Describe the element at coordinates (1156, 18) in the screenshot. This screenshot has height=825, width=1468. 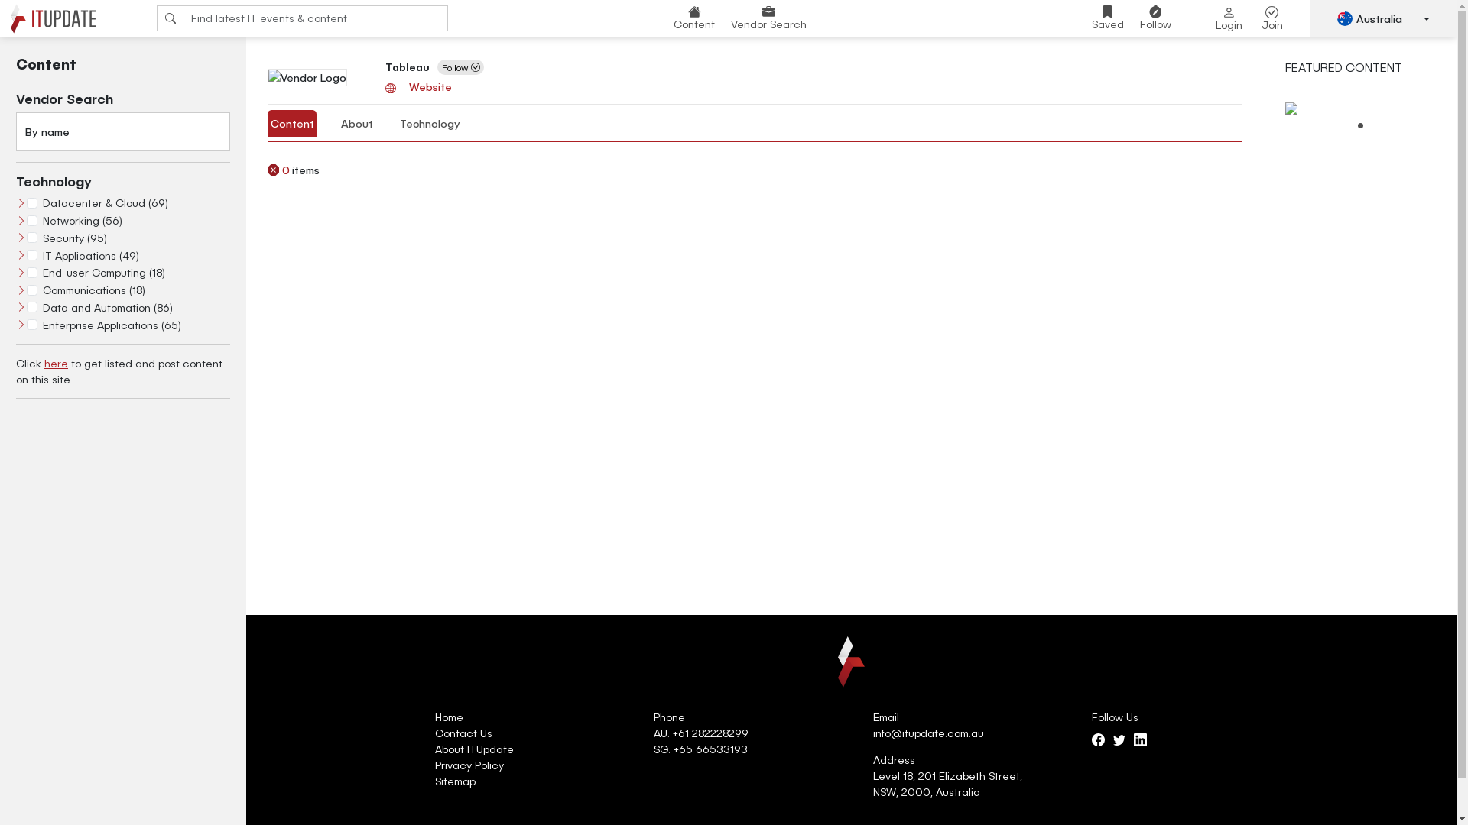
I see `Follow` at that location.